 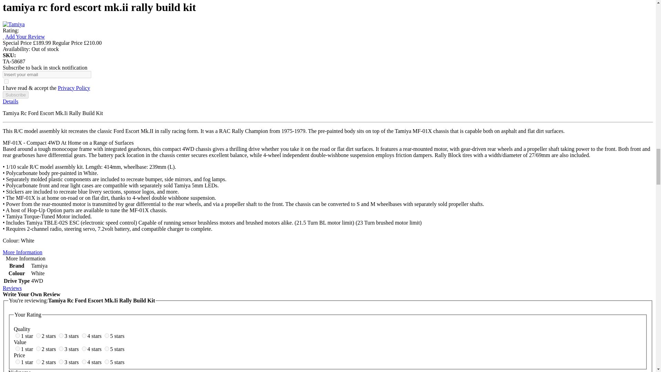 I want to click on 1, so click(x=17, y=335).